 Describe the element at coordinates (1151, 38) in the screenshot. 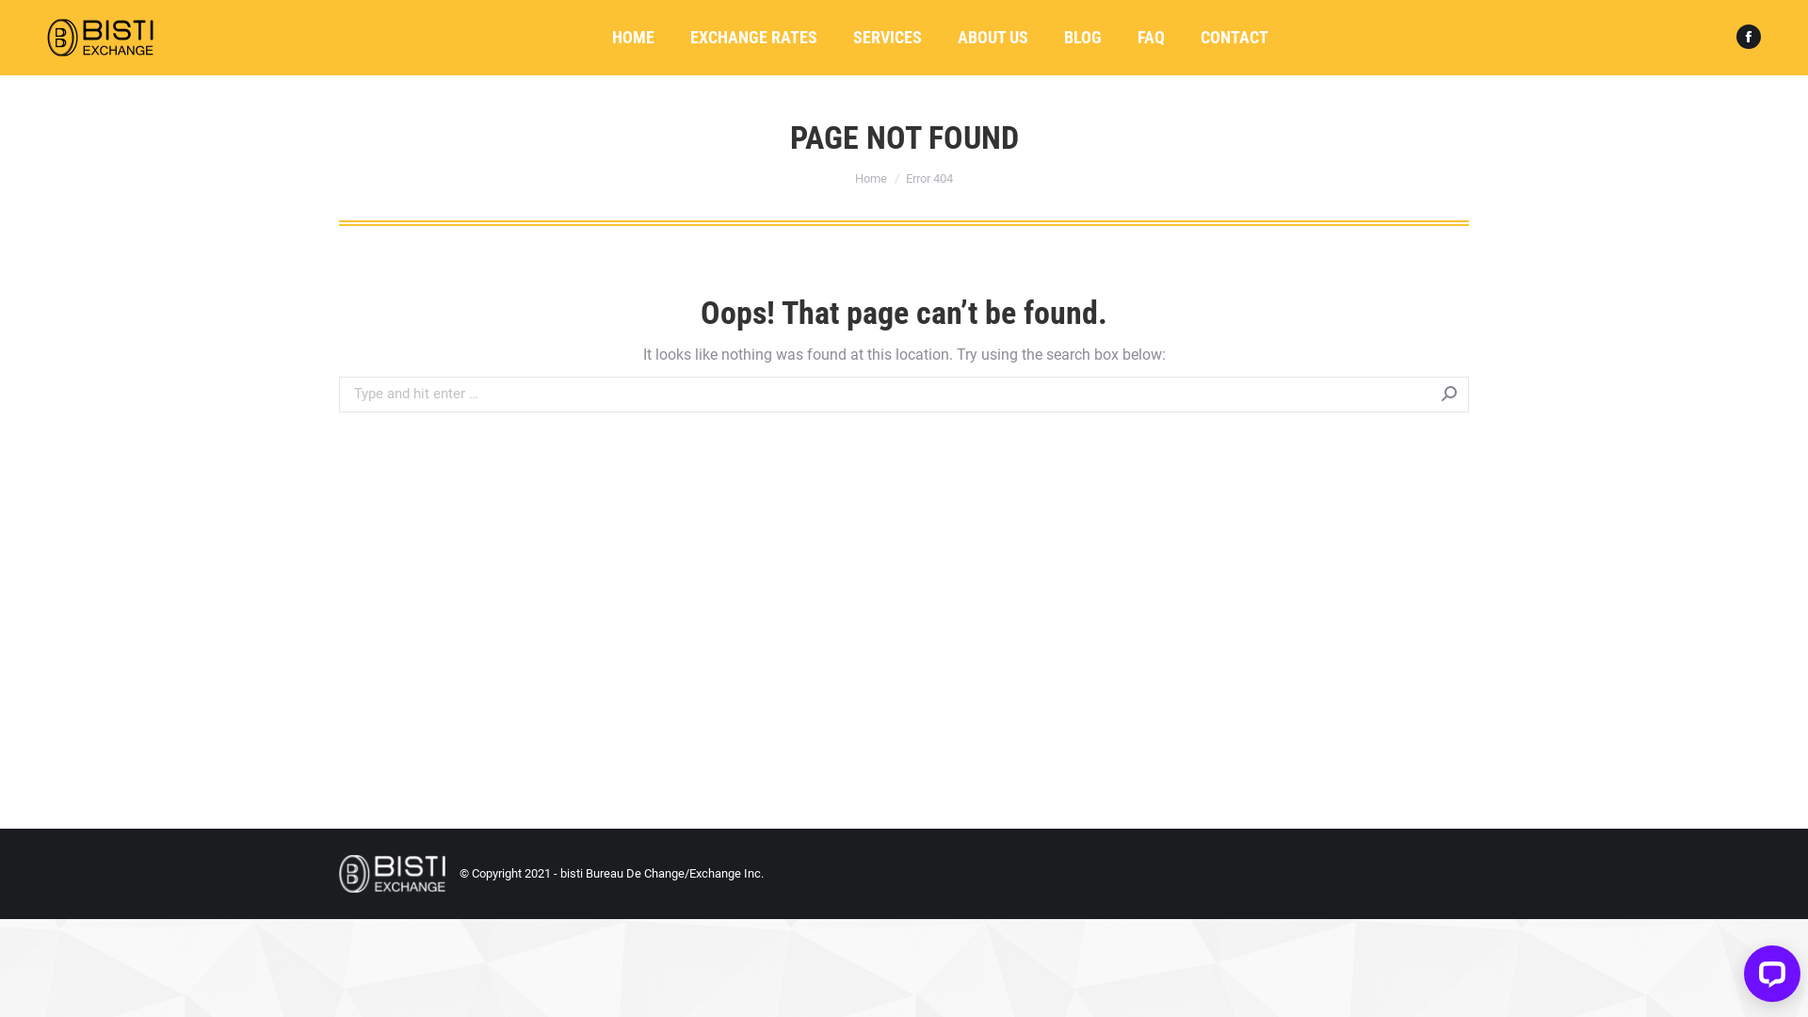

I see `FAQ` at that location.